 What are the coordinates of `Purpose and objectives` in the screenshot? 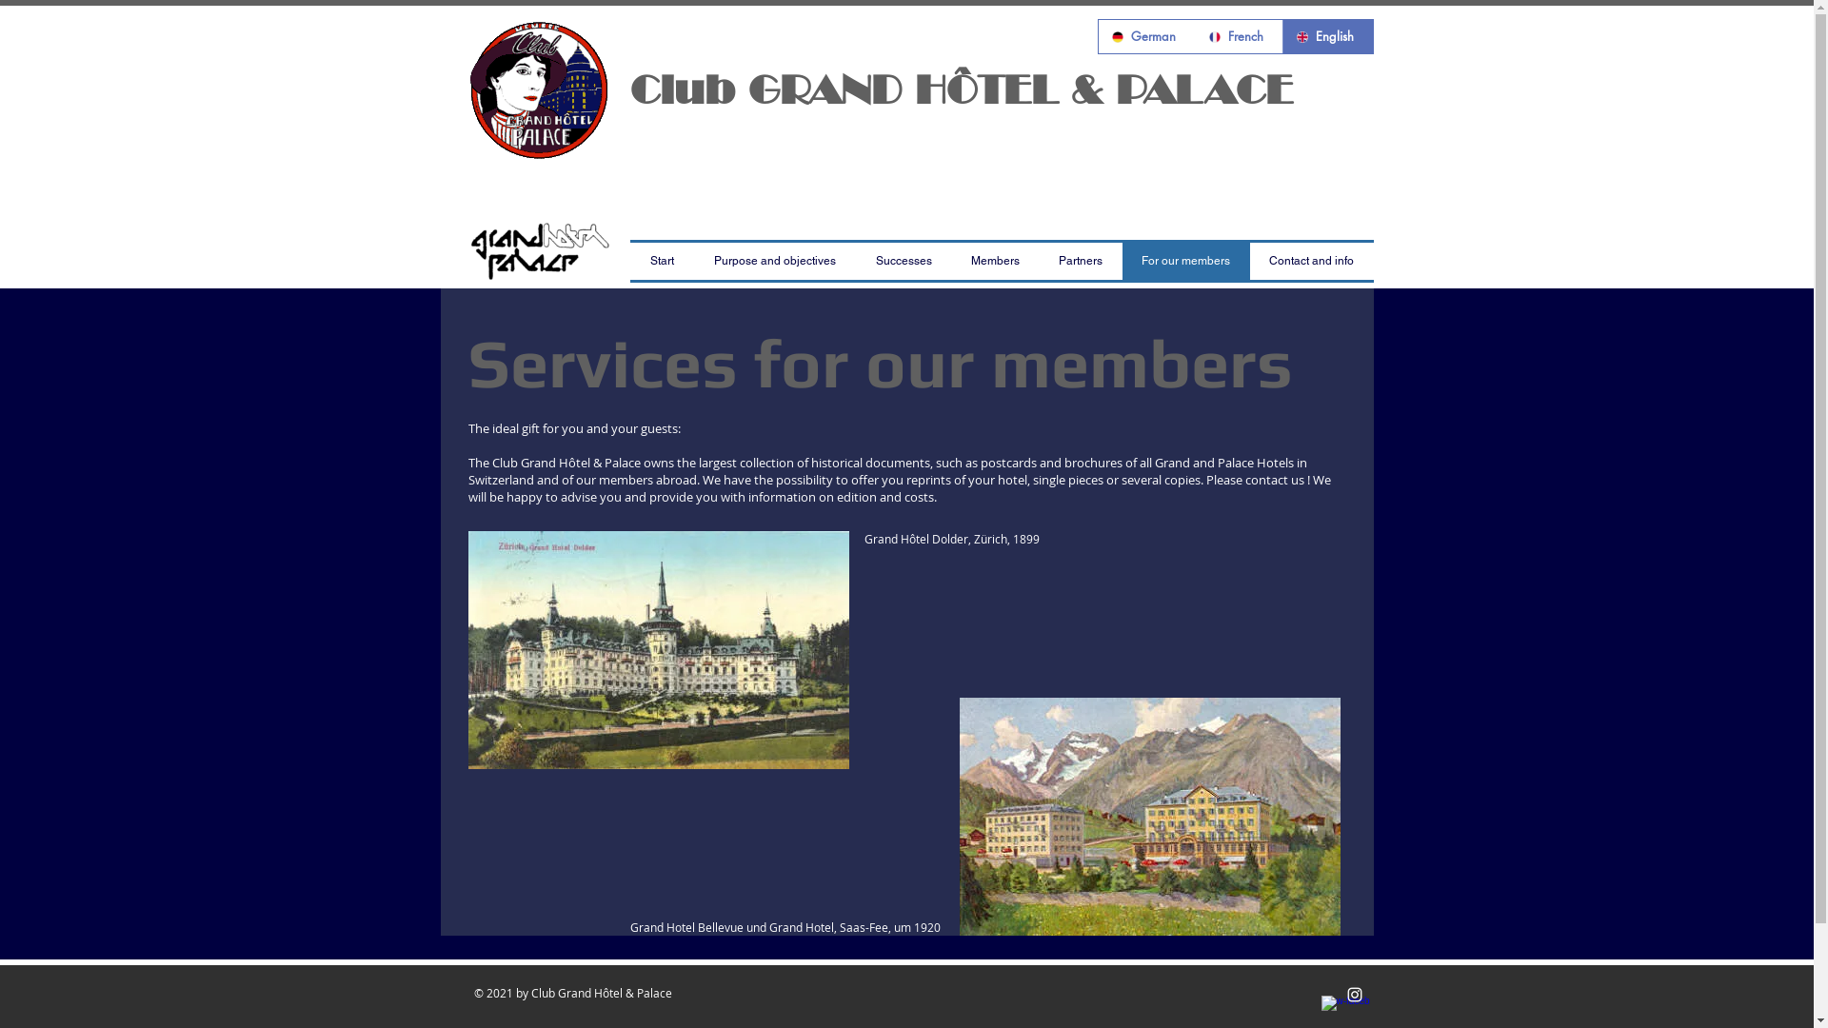 It's located at (774, 261).